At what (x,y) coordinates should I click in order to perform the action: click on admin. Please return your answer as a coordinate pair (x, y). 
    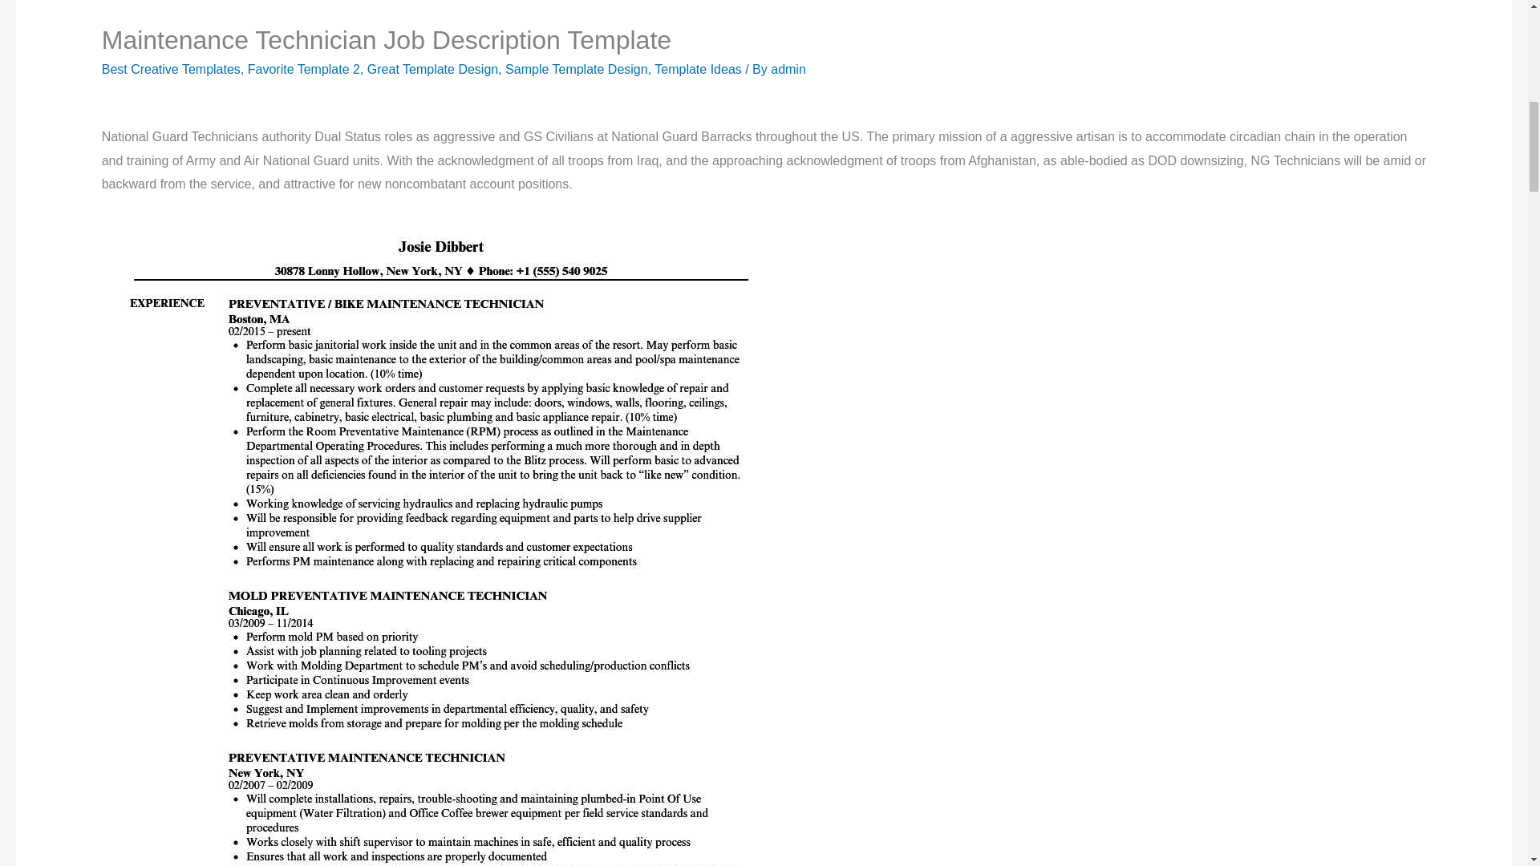
    Looking at the image, I should click on (788, 69).